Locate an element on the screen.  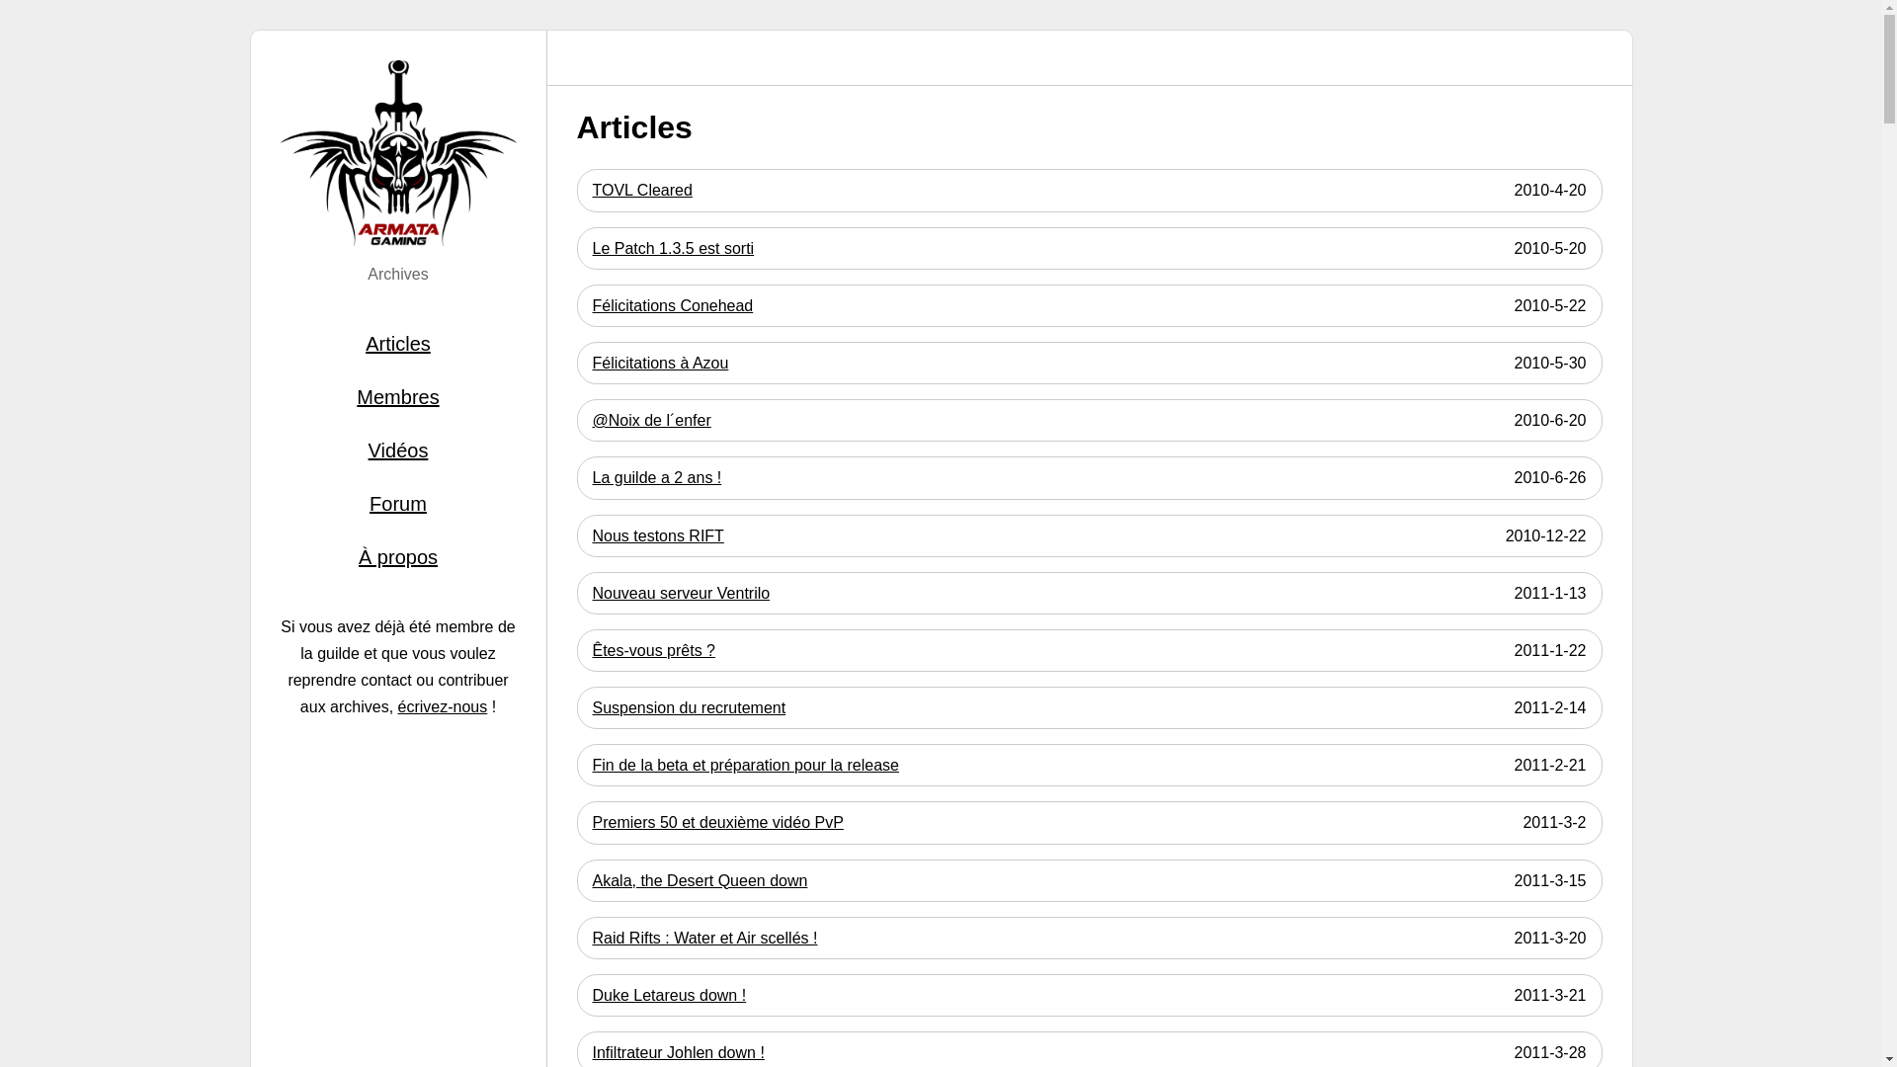
Articles is located at coordinates (399, 344).